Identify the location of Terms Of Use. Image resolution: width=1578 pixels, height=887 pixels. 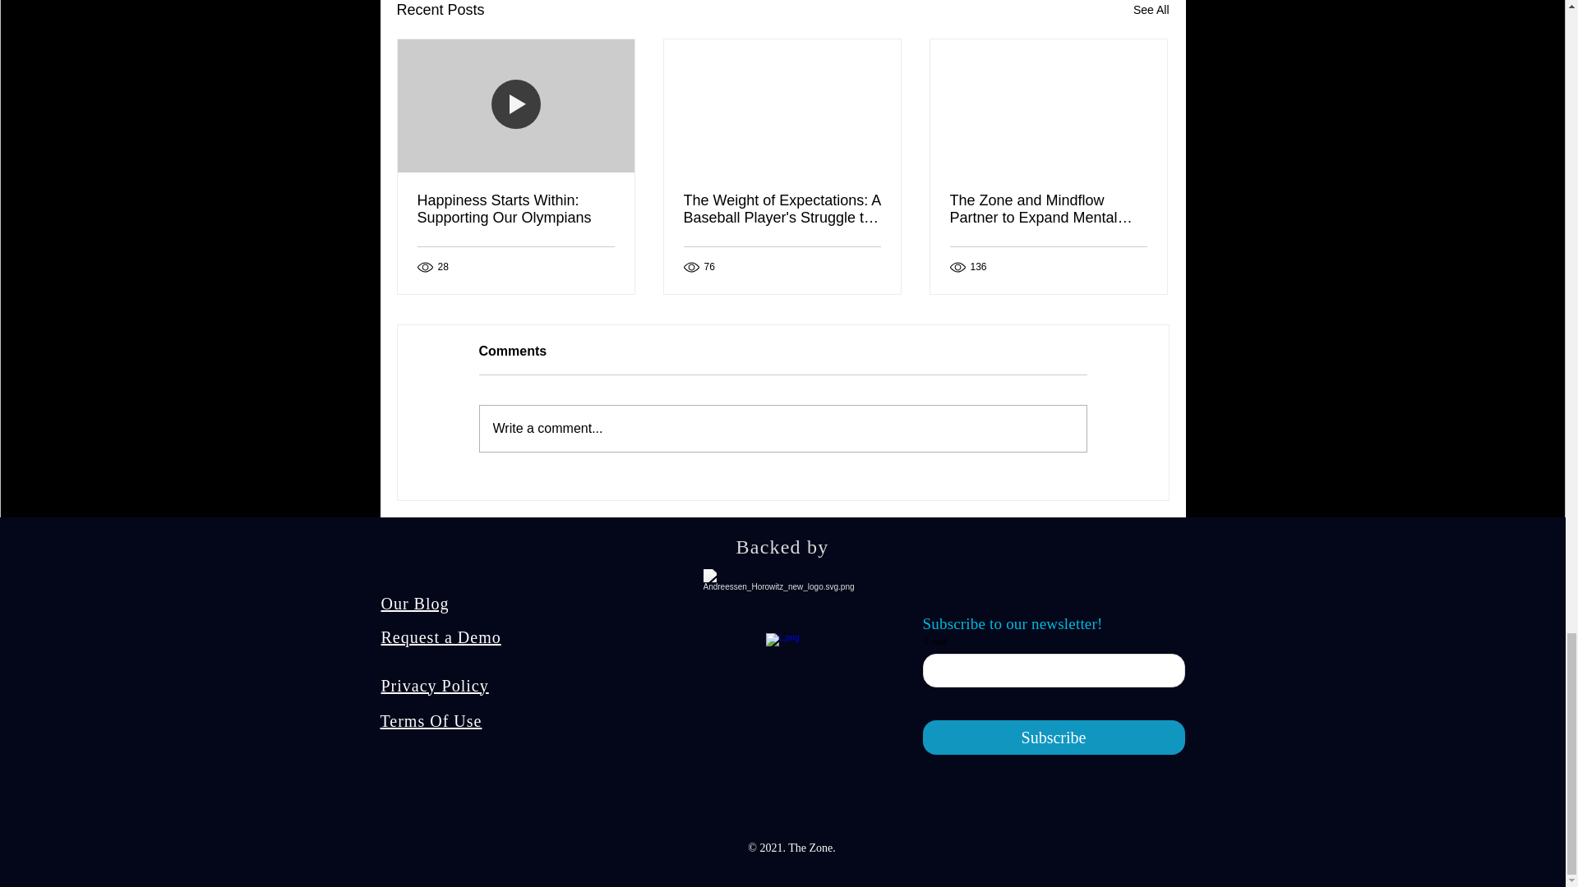
(431, 721).